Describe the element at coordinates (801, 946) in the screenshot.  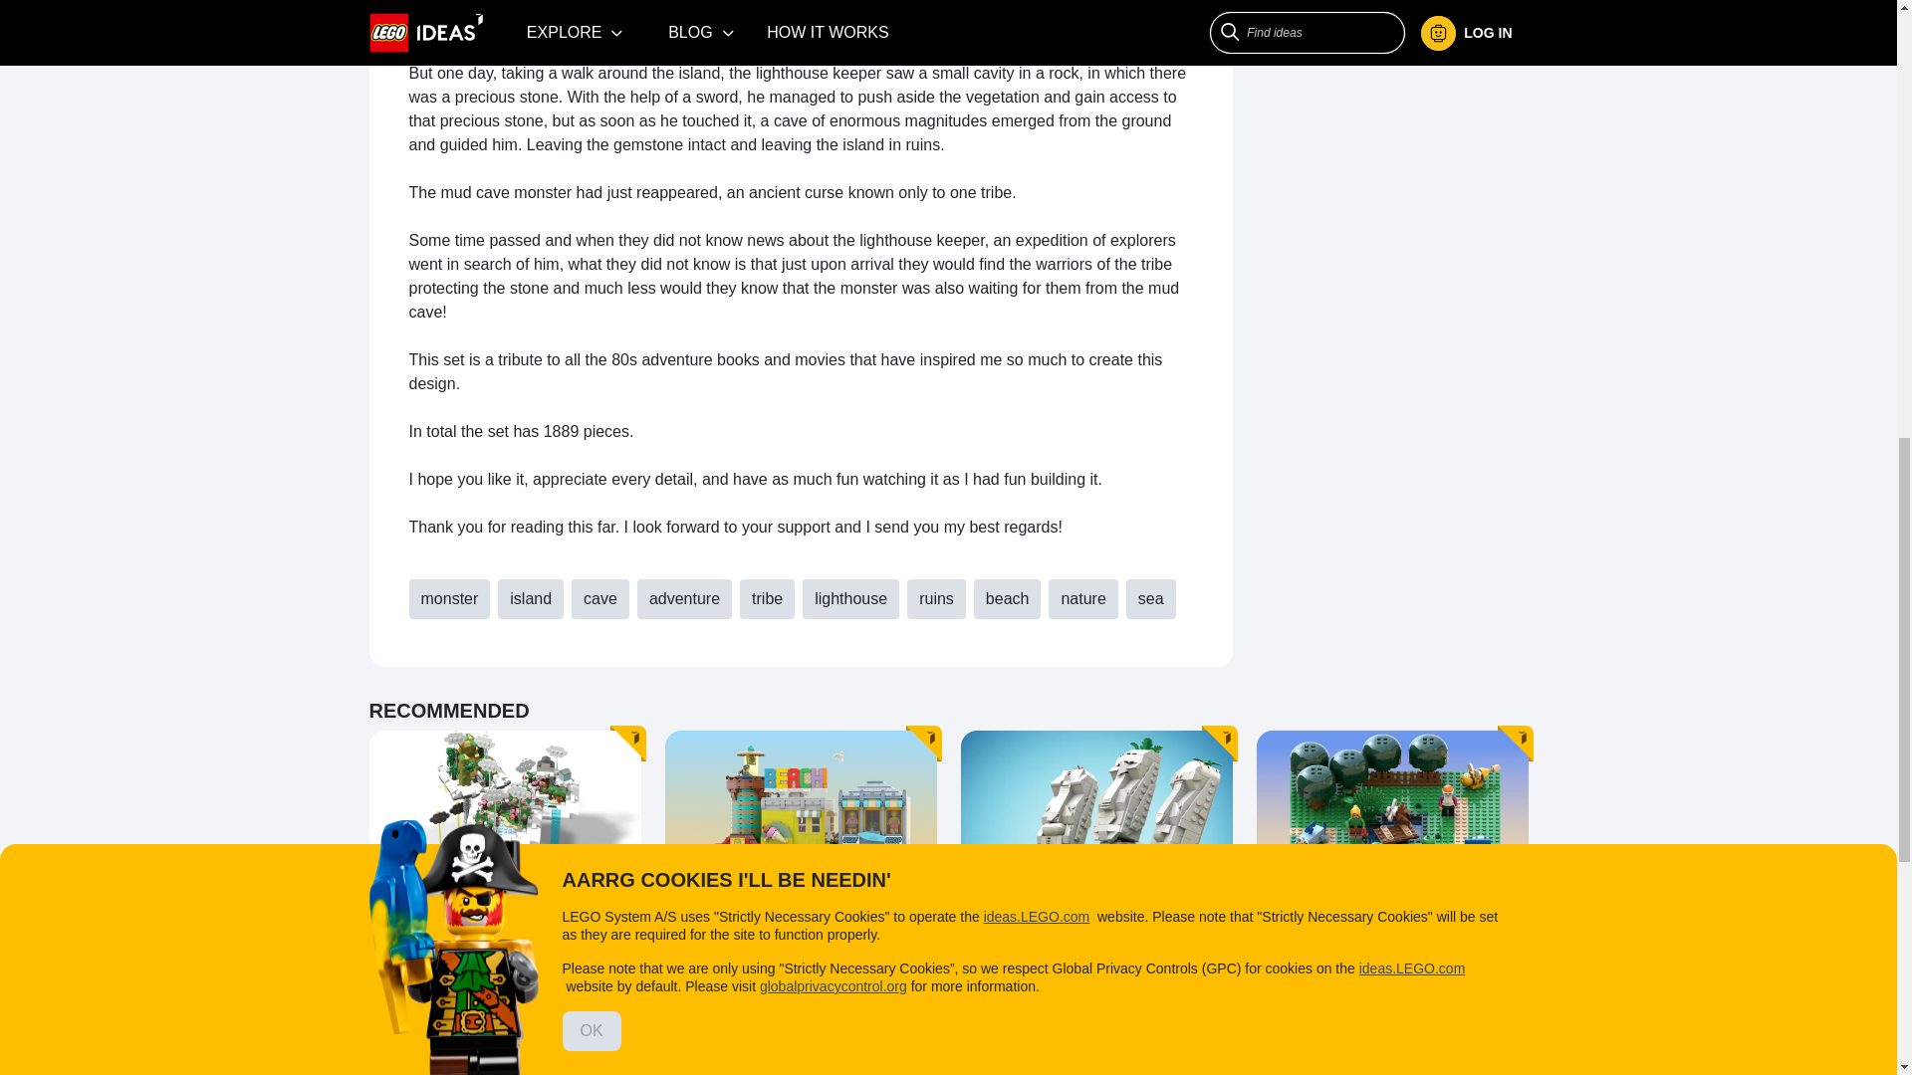
I see `Beachside Shops` at that location.